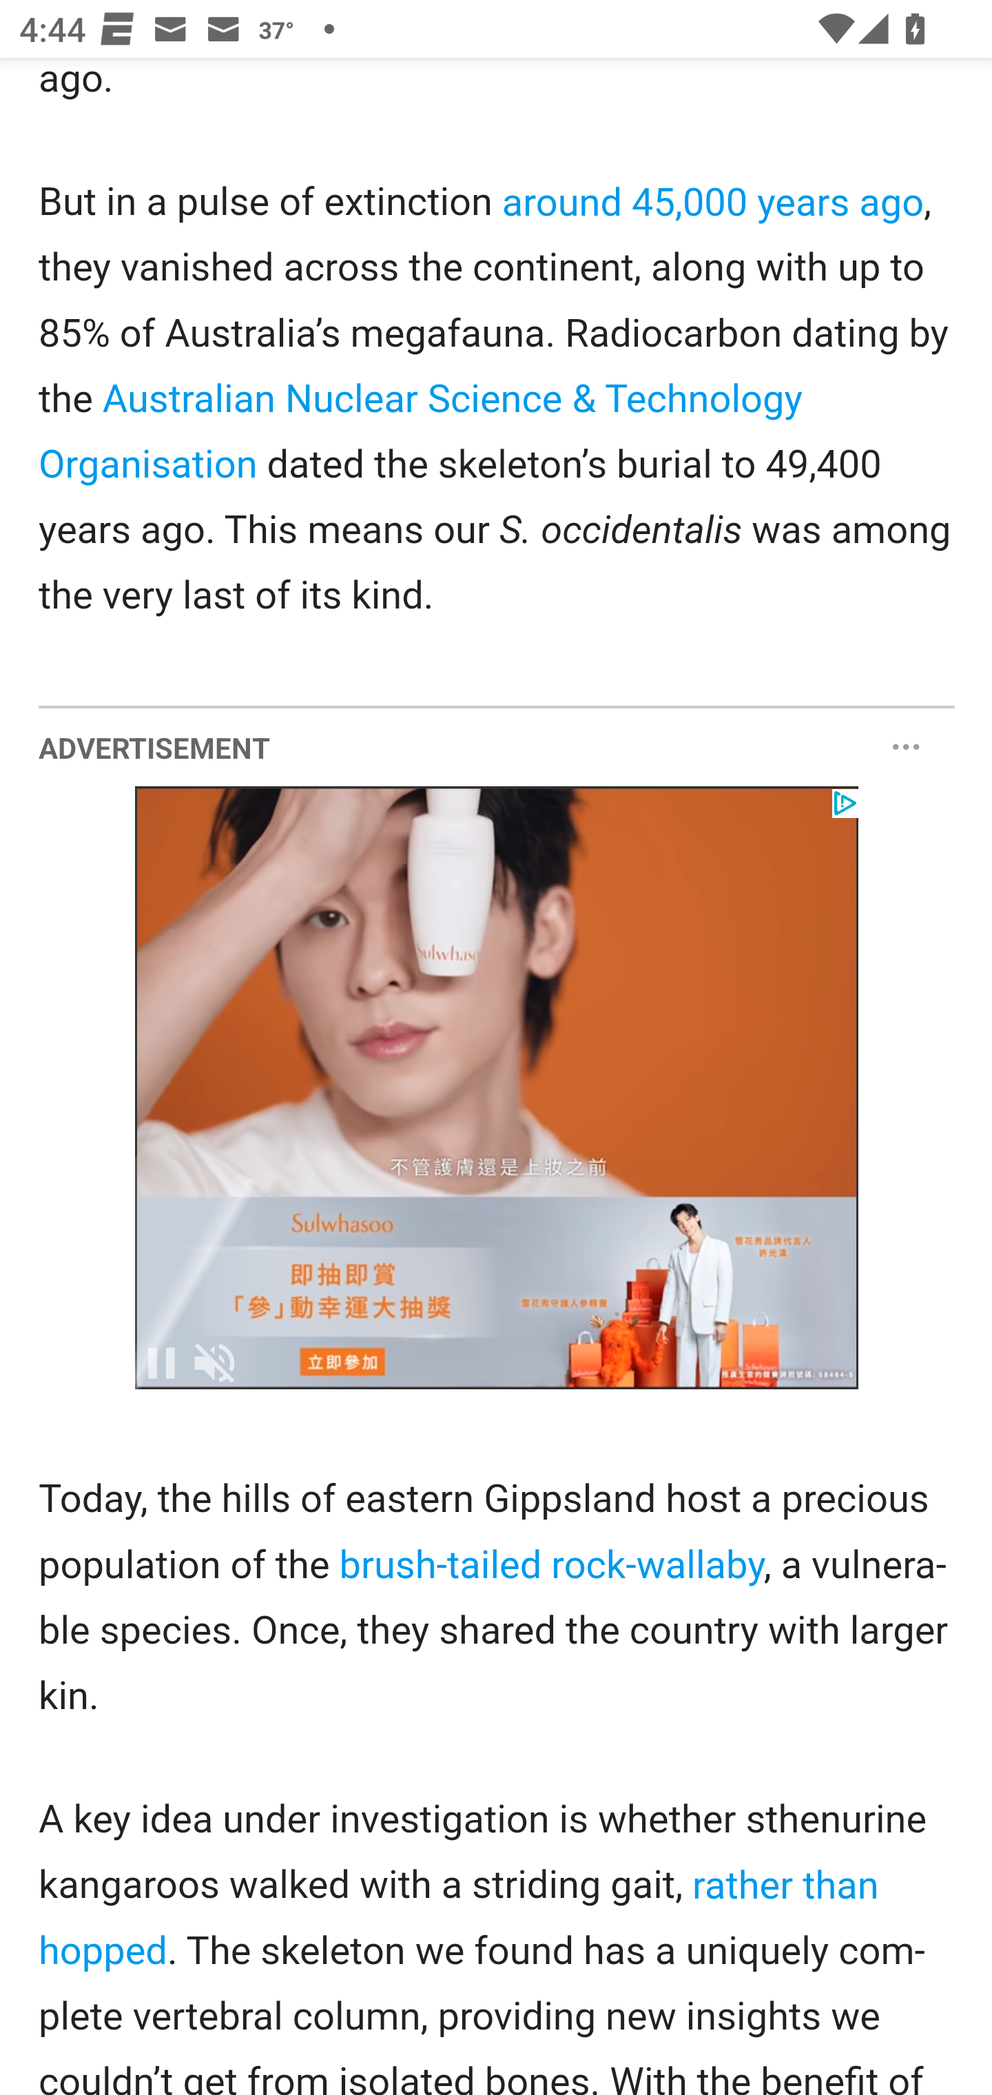  I want to click on around 45,000 years ago, so click(714, 203).